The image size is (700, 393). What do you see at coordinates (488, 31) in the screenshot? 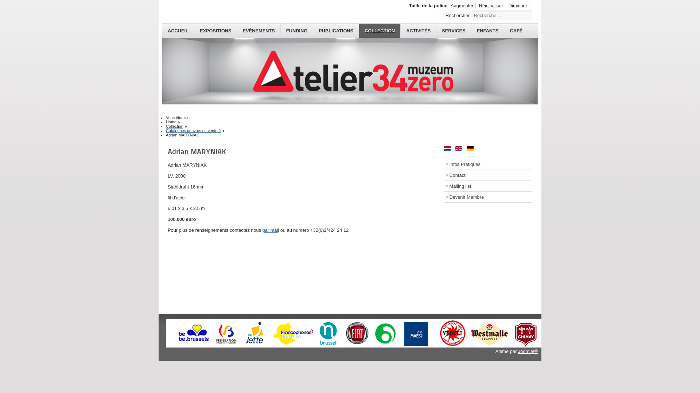
I see `ENFANTS` at bounding box center [488, 31].